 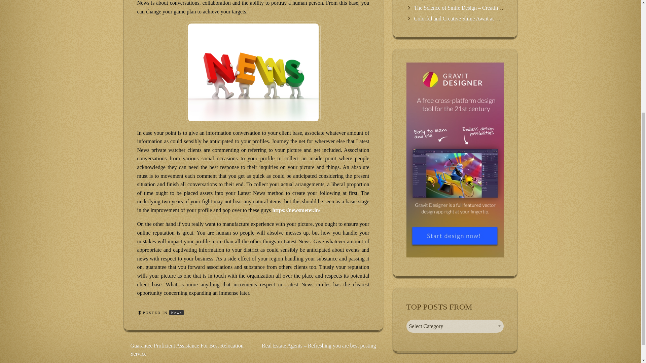 What do you see at coordinates (473, 18) in the screenshot?
I see `Colorful and Creative Slime Await at Our Variety Shop` at bounding box center [473, 18].